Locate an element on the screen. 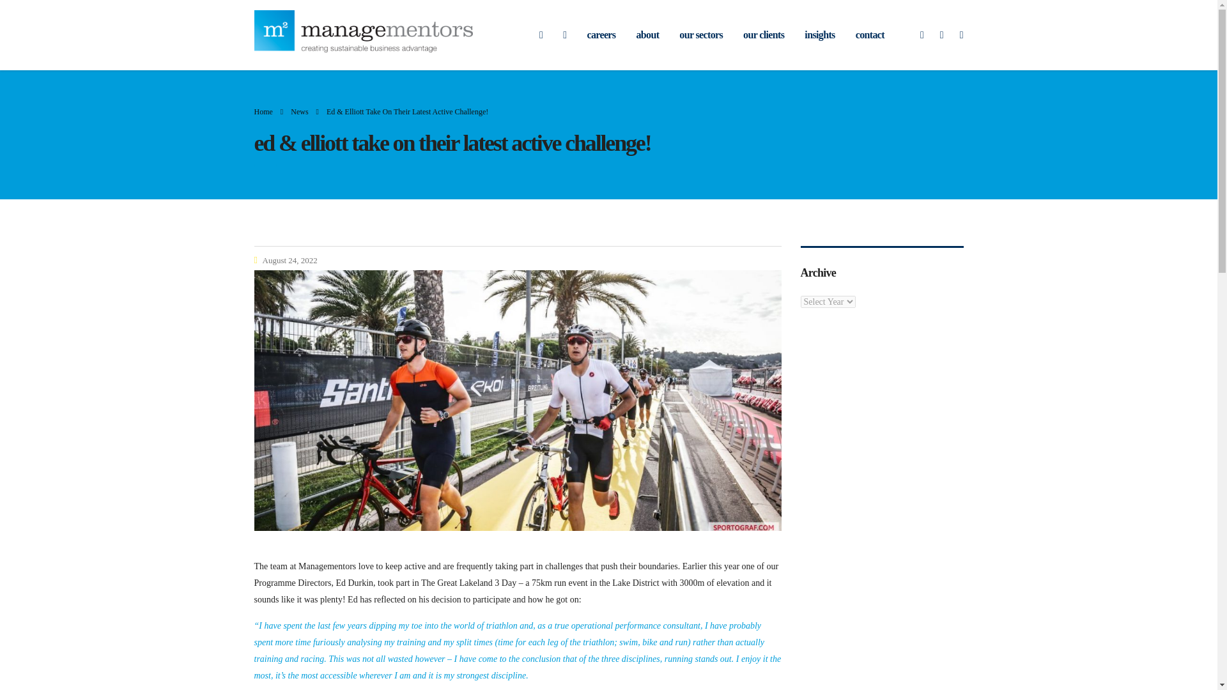  careers is located at coordinates (601, 34).